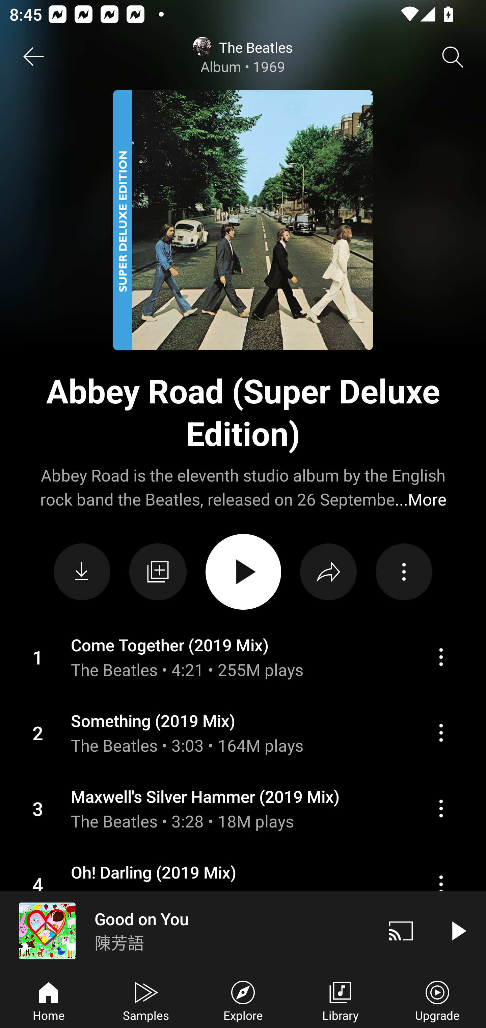 The width and height of the screenshot is (486, 1028). I want to click on Samples, so click(146, 1000).